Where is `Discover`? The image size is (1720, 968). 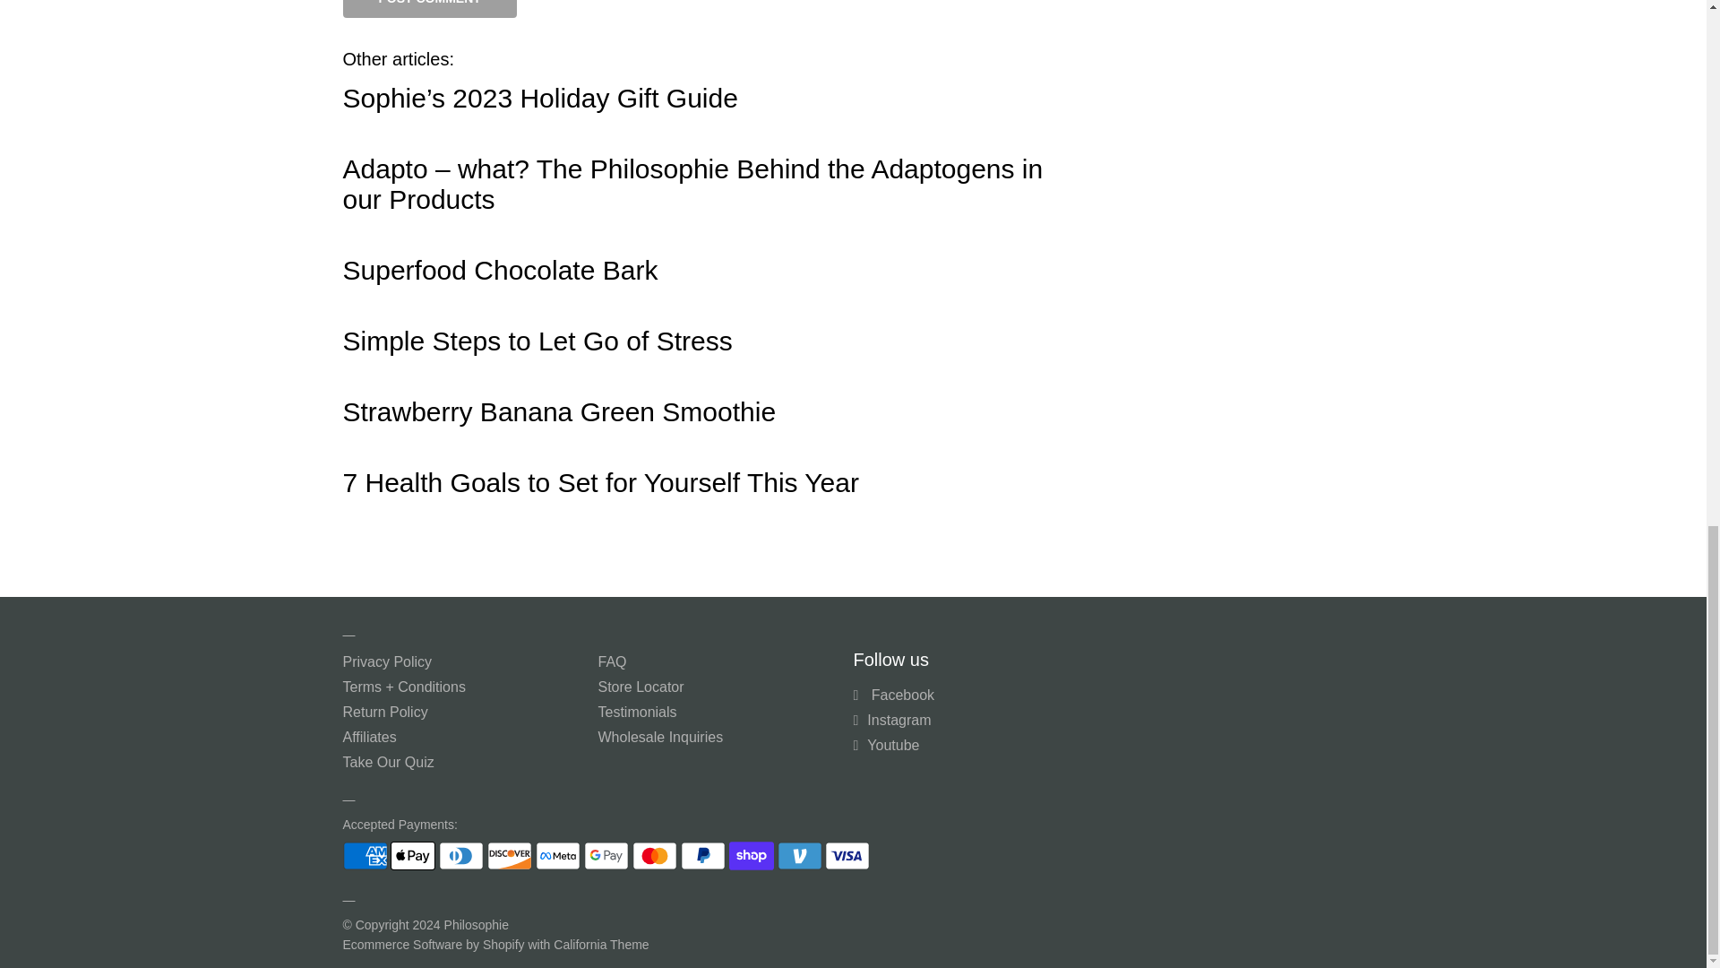 Discover is located at coordinates (509, 855).